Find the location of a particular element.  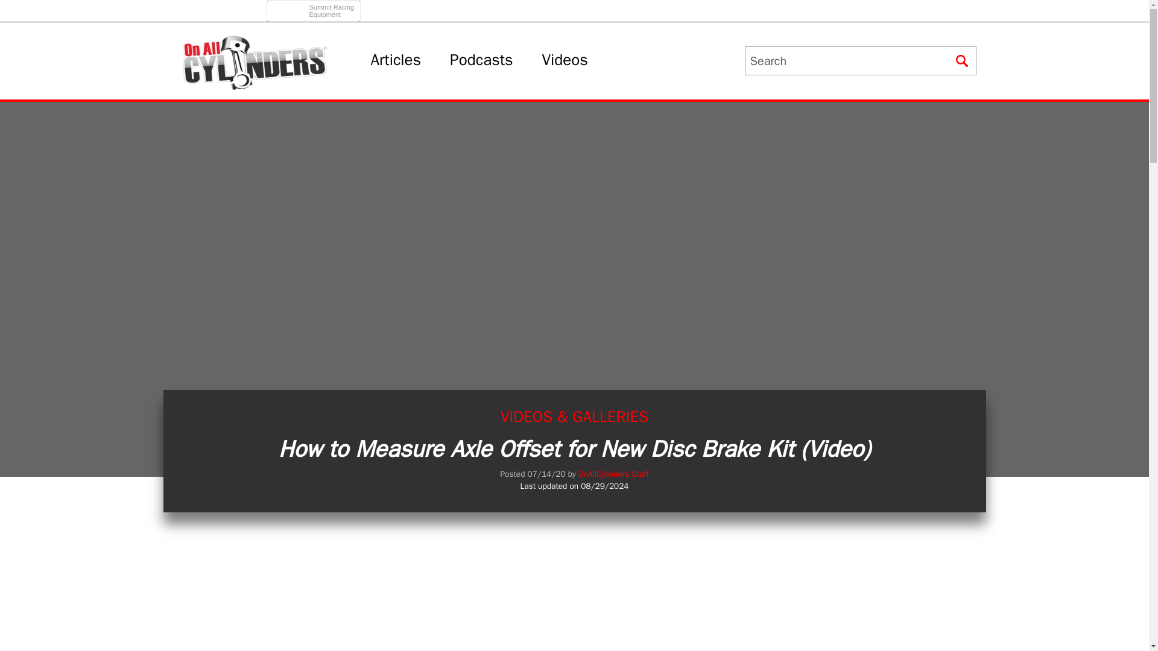

Articles is located at coordinates (396, 60).